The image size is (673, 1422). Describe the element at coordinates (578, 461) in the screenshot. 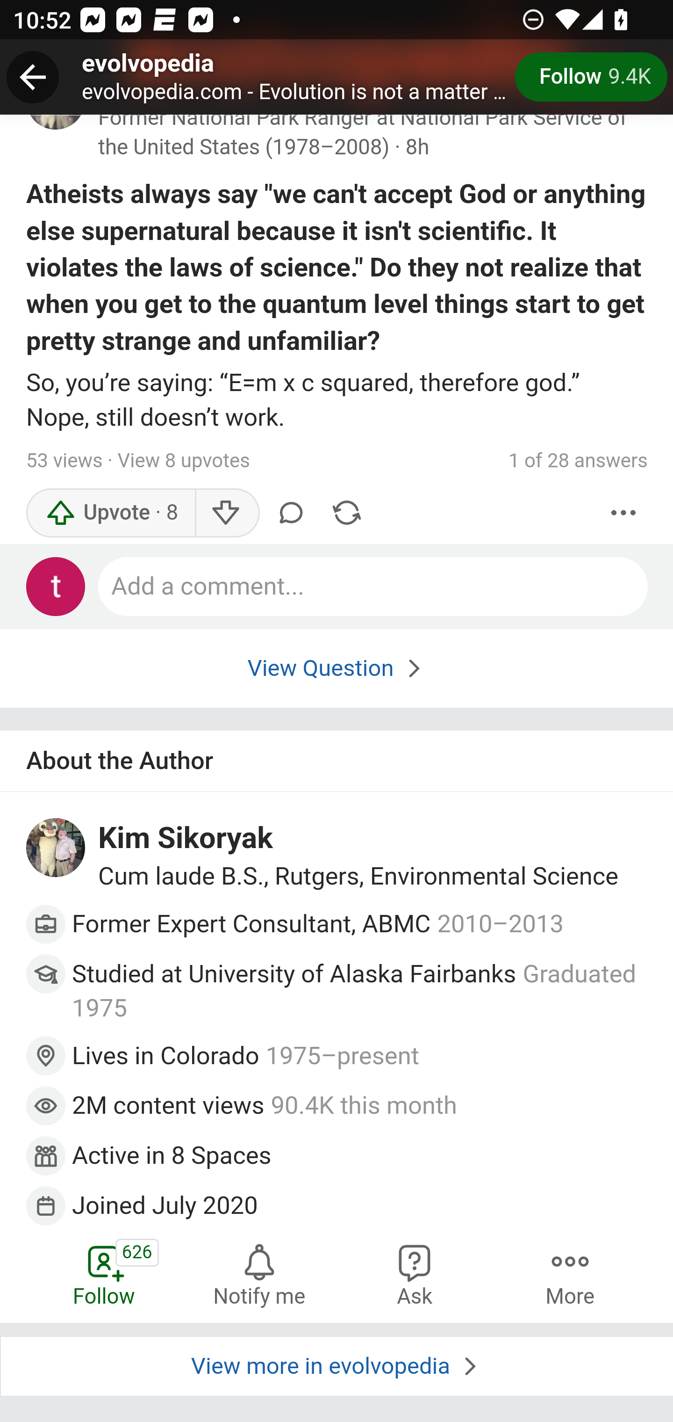

I see `1 of 28 answers` at that location.